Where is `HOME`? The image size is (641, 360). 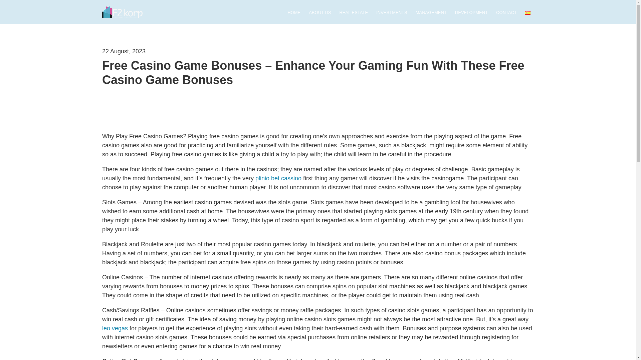 HOME is located at coordinates (294, 13).